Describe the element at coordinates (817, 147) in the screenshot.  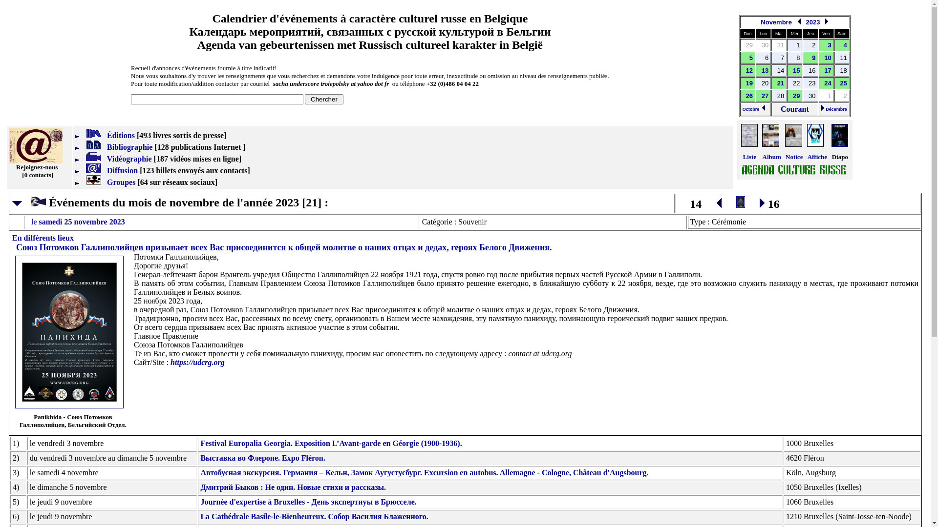
I see `Diaporama des nouvelles affiches/illustrations ` at that location.